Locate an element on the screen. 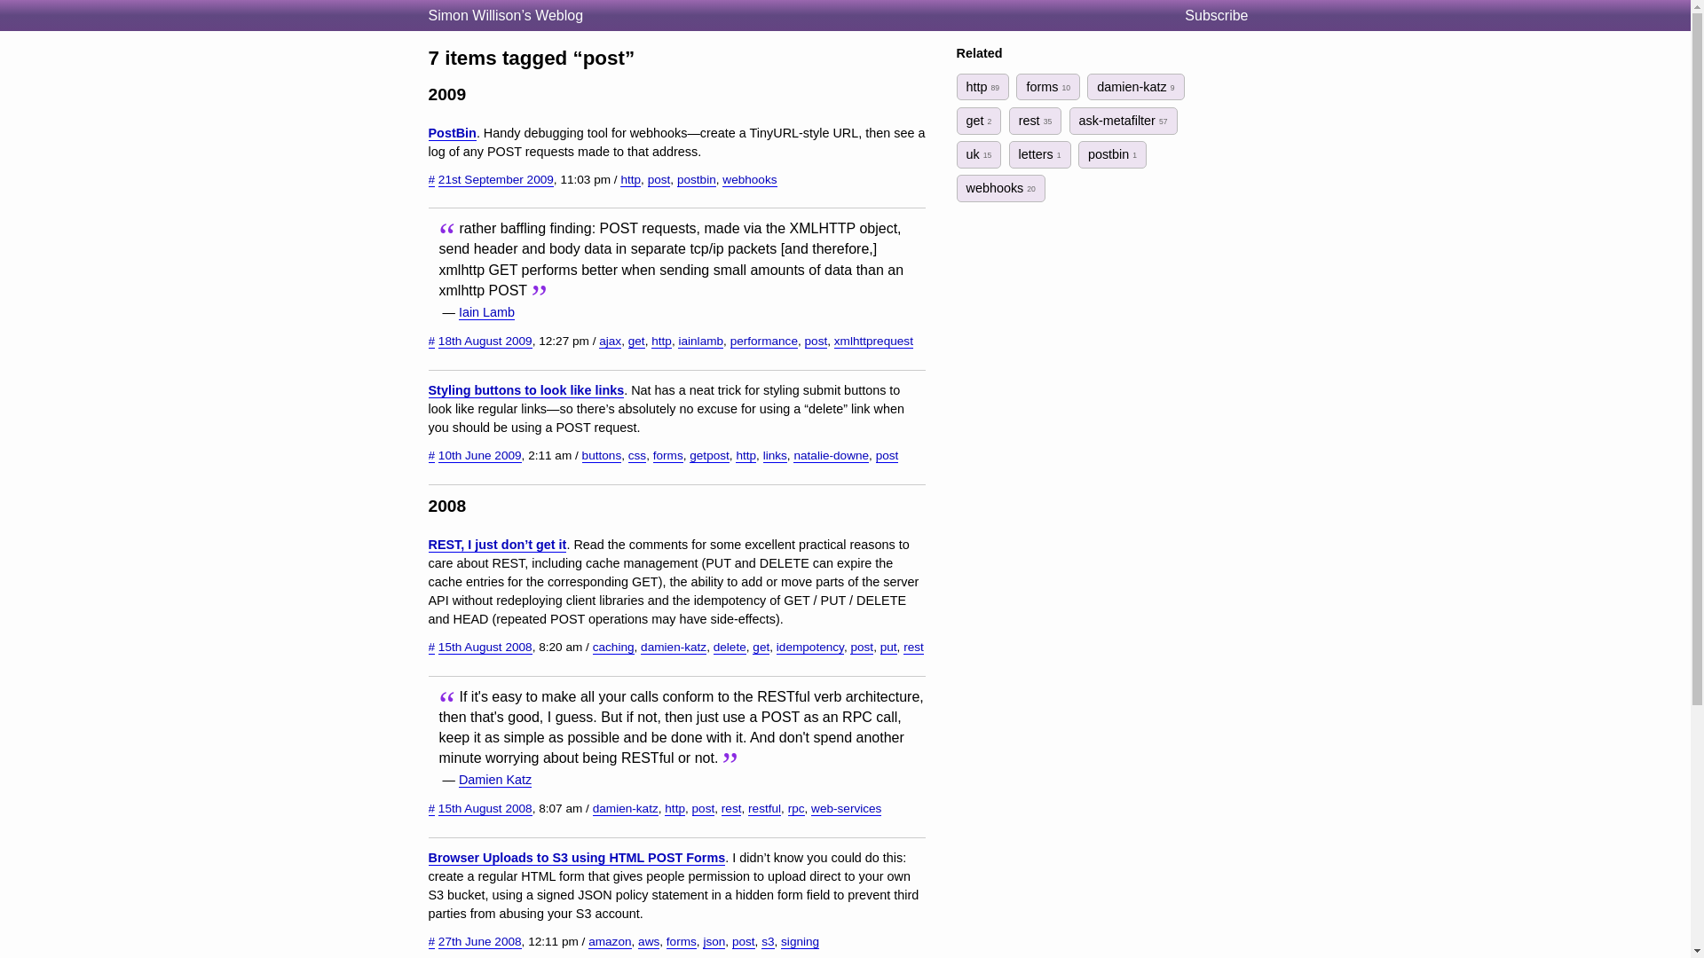  http is located at coordinates (630, 179).